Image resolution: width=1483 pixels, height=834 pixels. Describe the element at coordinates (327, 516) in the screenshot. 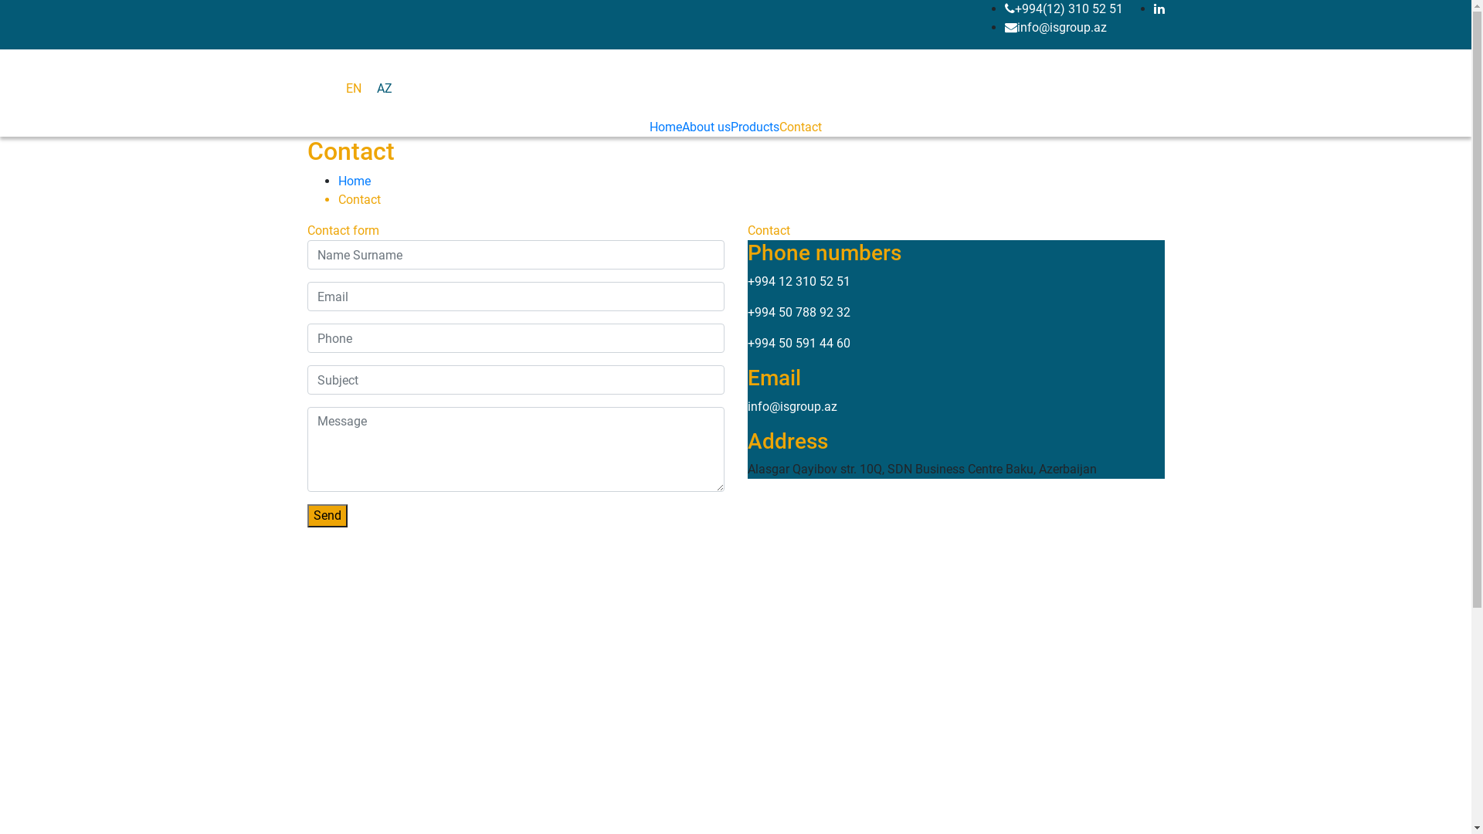

I see `Send` at that location.